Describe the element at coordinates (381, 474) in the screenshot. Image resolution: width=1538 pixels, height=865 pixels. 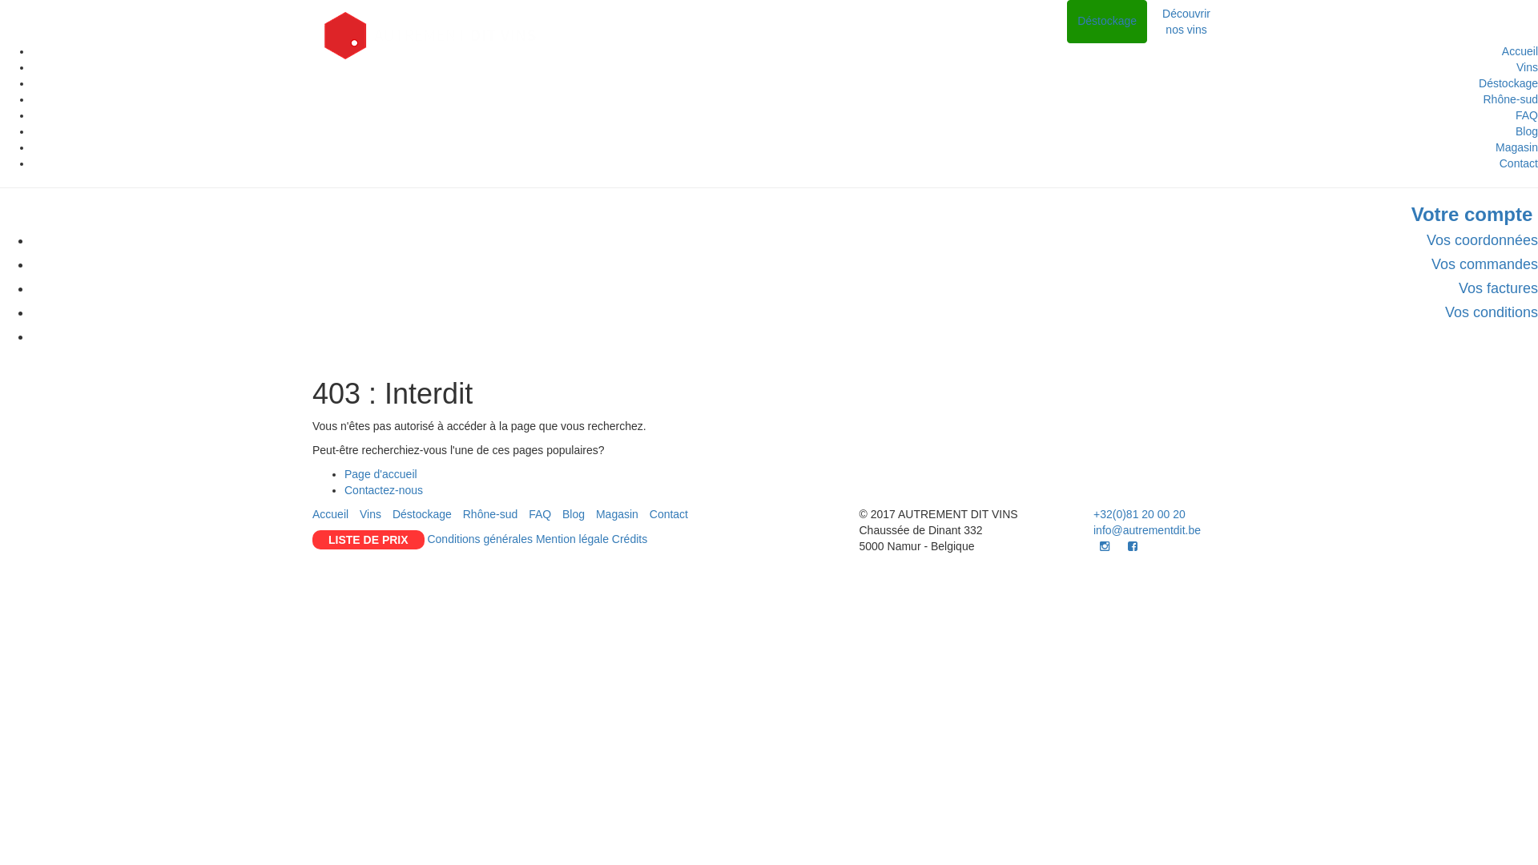
I see `Page d'accueil` at that location.